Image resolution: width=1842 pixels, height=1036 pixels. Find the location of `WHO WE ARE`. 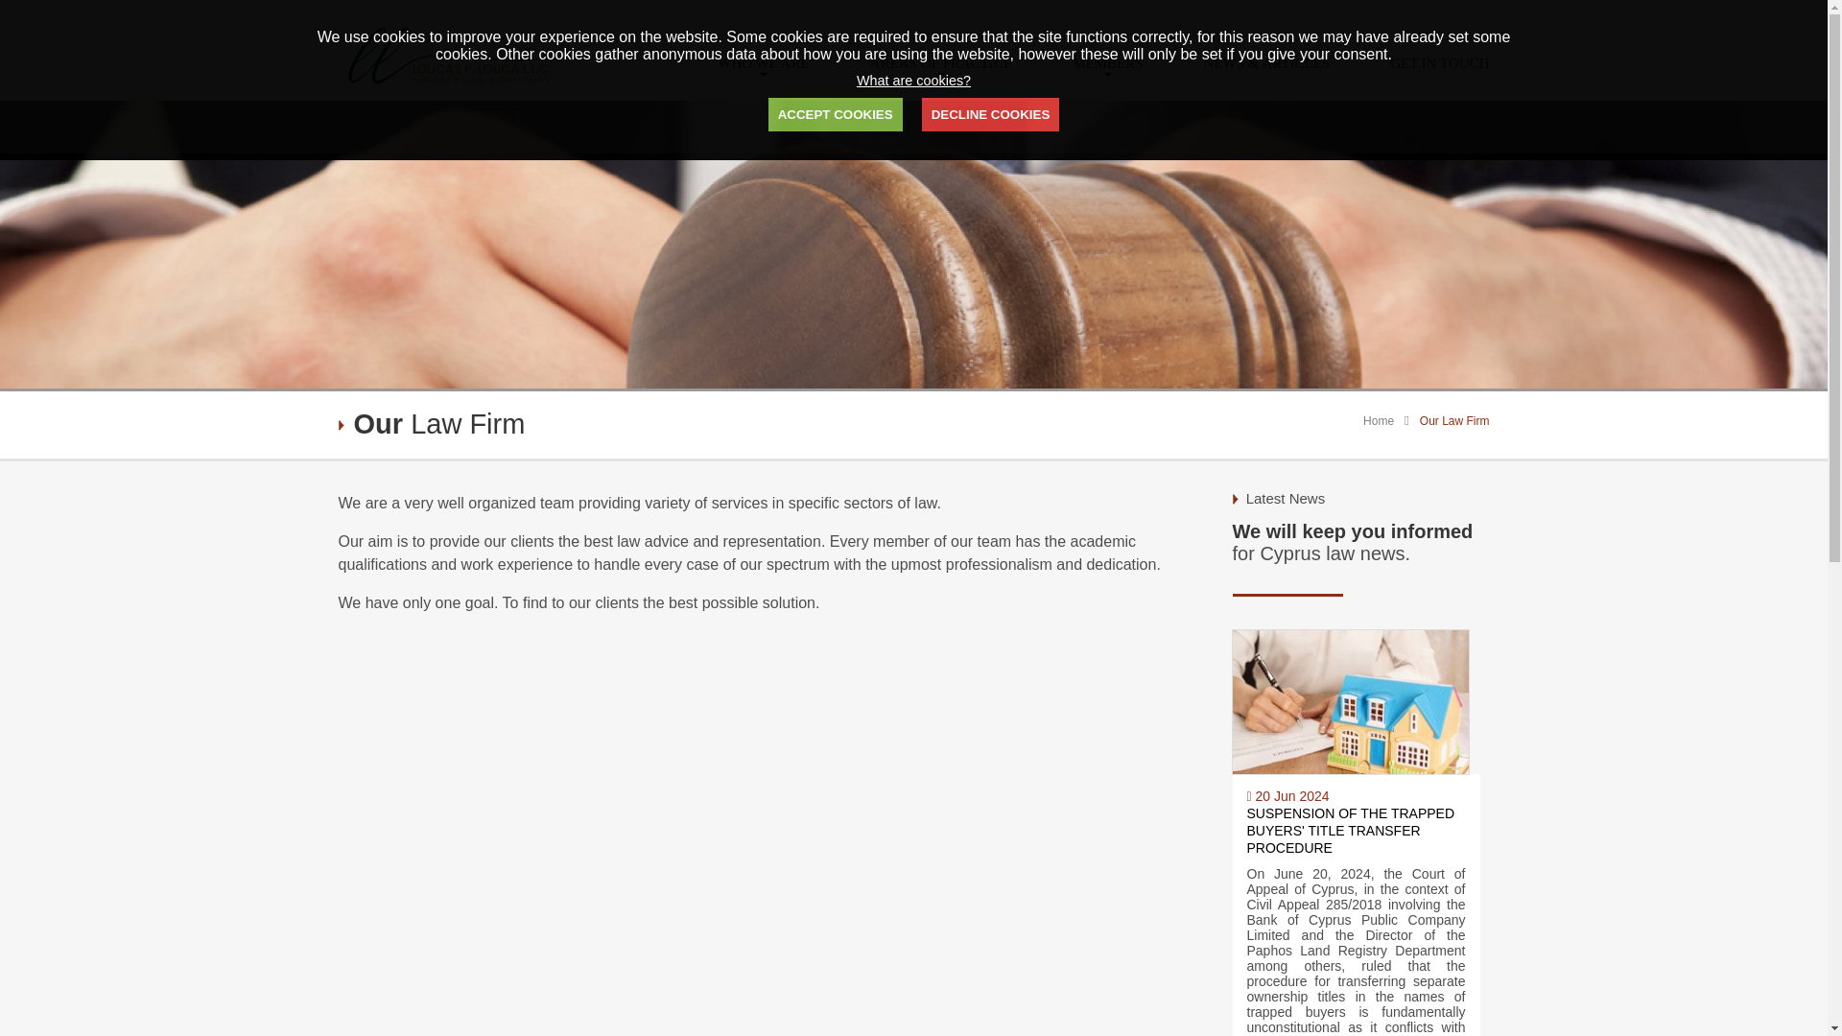

WHO WE ARE is located at coordinates (764, 63).